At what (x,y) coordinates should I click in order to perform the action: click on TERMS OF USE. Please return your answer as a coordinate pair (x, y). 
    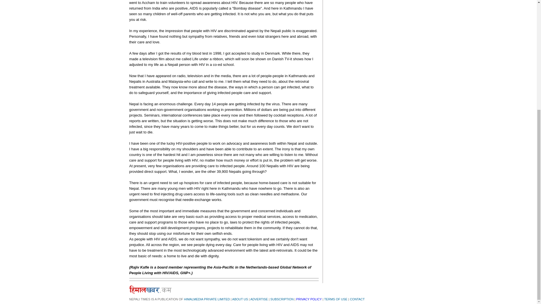
    Looking at the image, I should click on (336, 299).